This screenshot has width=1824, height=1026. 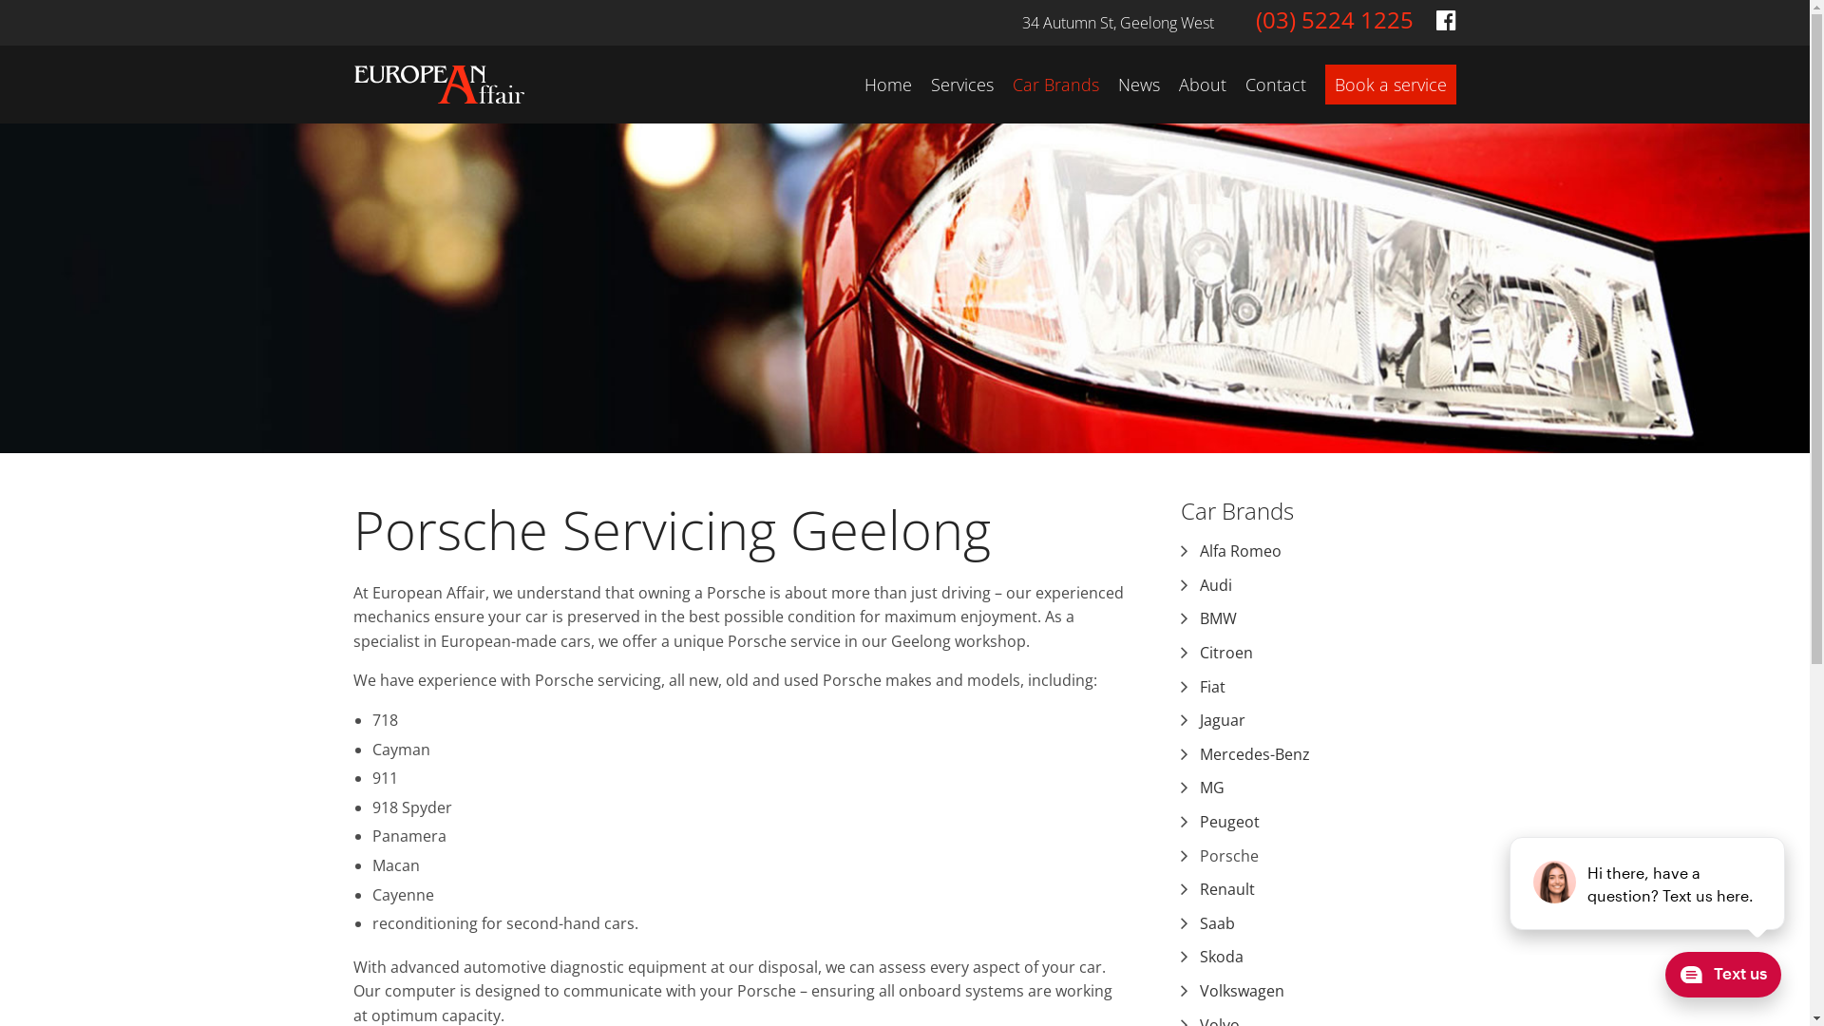 What do you see at coordinates (1326, 788) in the screenshot?
I see `MG` at bounding box center [1326, 788].